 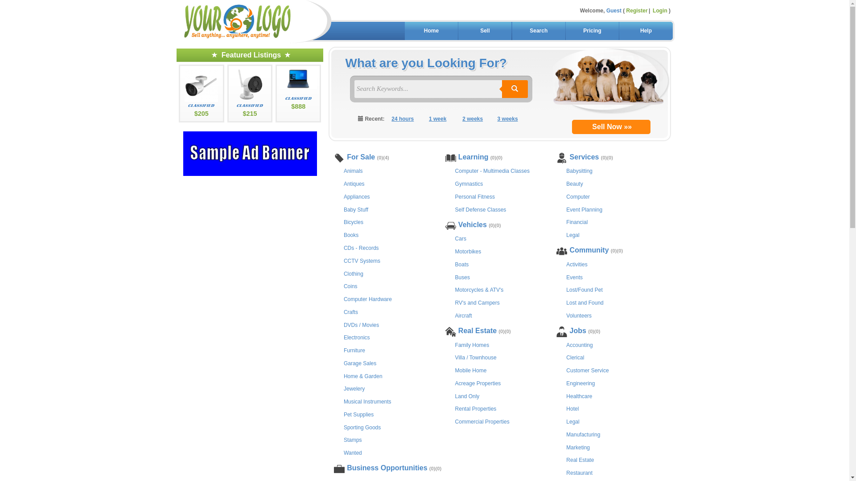 I want to click on Baby Stuff, so click(x=356, y=209).